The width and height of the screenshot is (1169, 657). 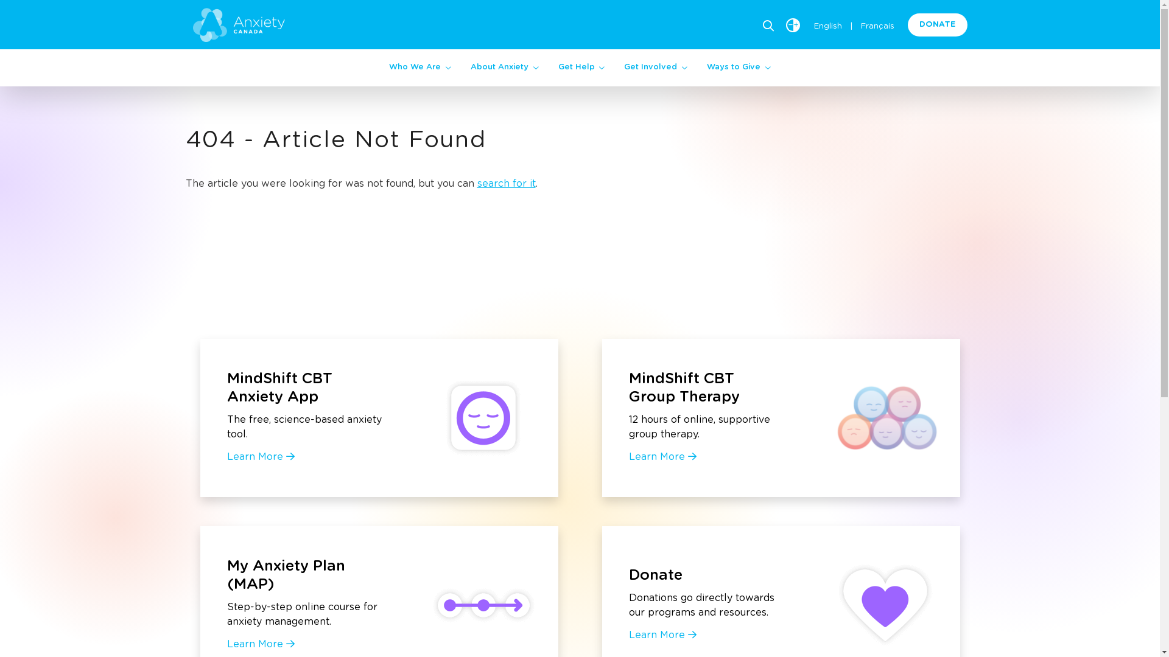 What do you see at coordinates (505, 68) in the screenshot?
I see `About Anxiety` at bounding box center [505, 68].